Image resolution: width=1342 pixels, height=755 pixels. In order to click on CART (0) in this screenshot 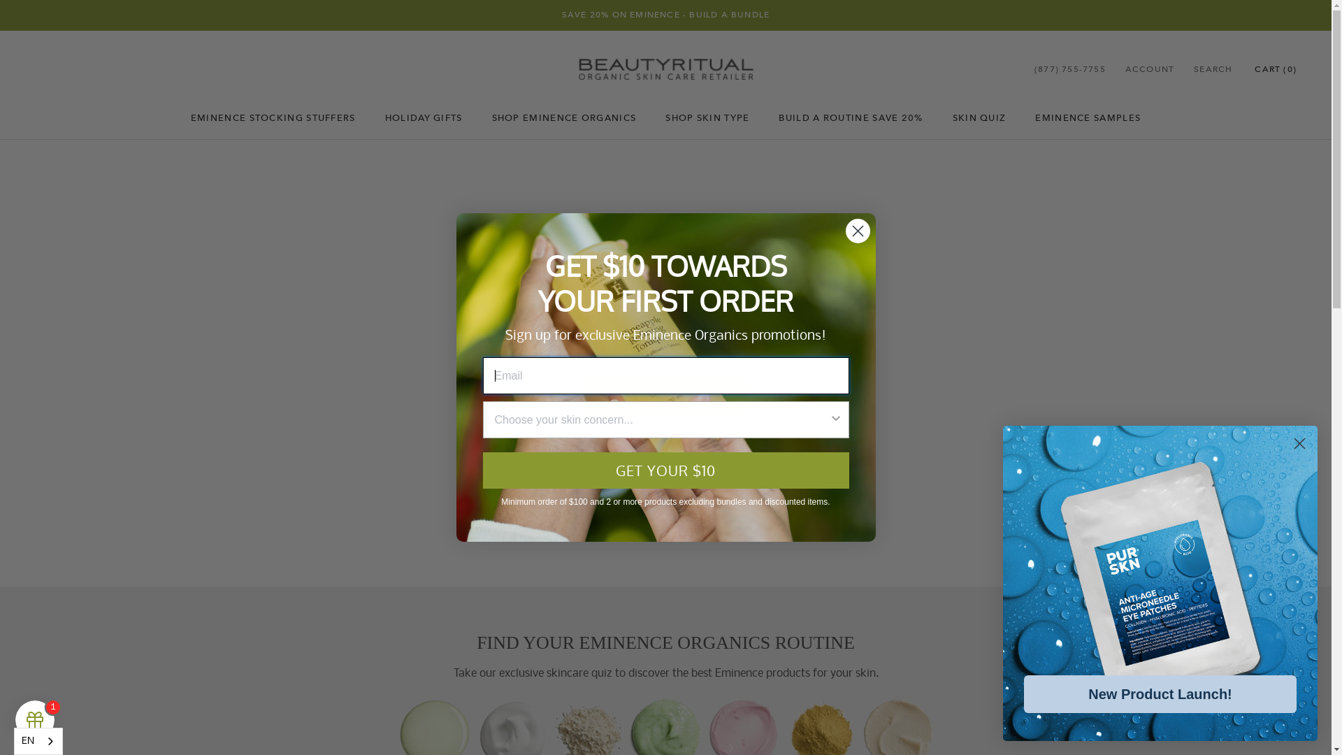, I will do `click(1276, 69)`.